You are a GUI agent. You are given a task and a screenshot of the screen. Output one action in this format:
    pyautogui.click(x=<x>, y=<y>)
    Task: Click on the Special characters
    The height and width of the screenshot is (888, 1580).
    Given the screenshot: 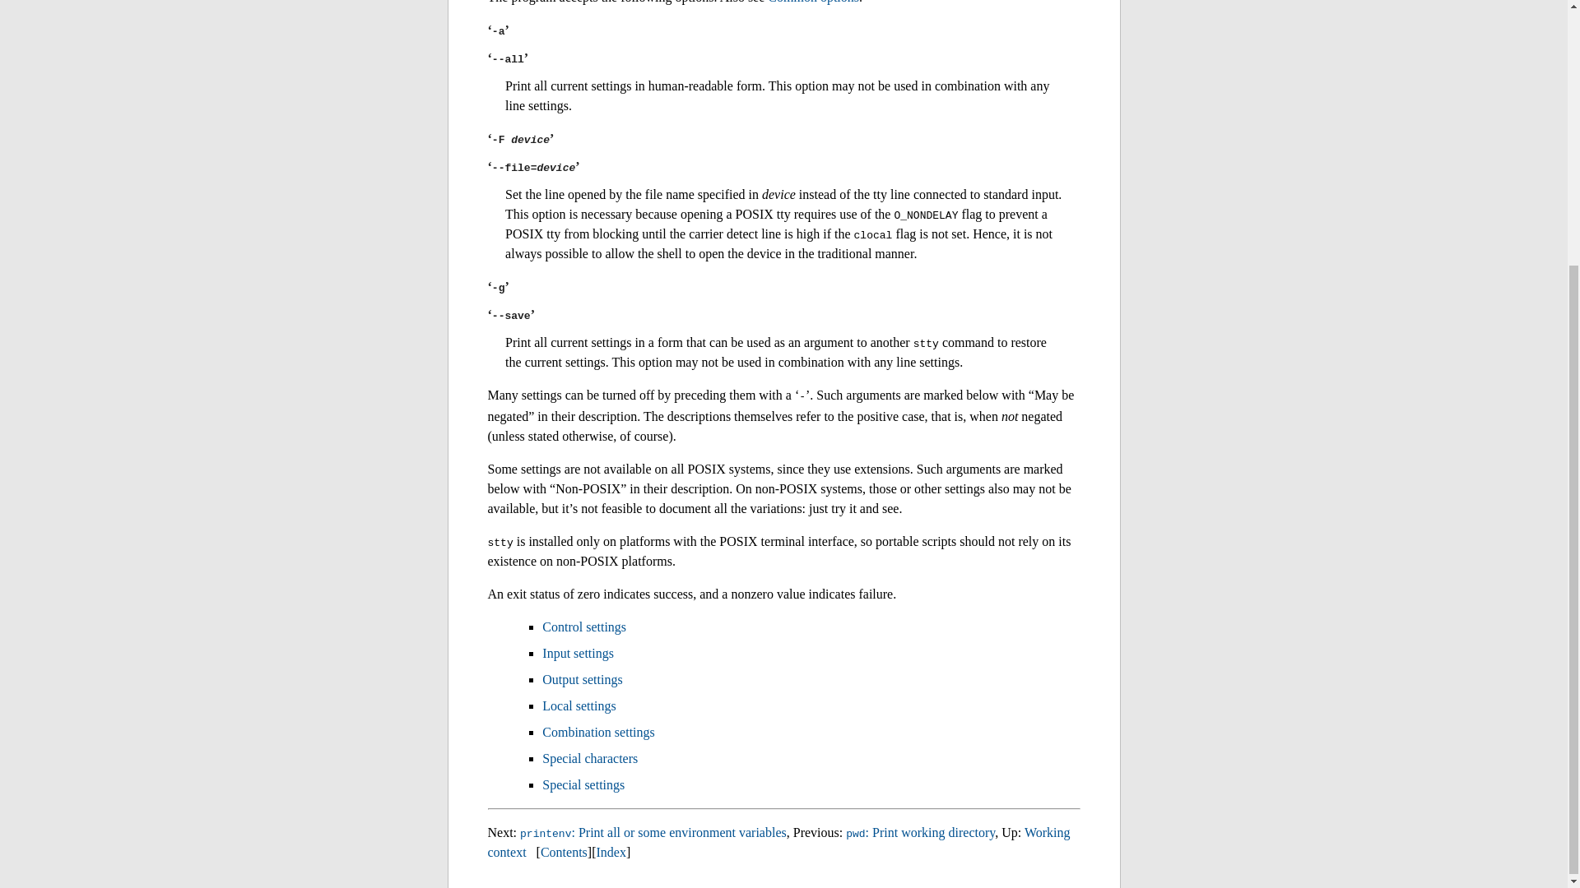 What is the action you would take?
    pyautogui.click(x=589, y=758)
    